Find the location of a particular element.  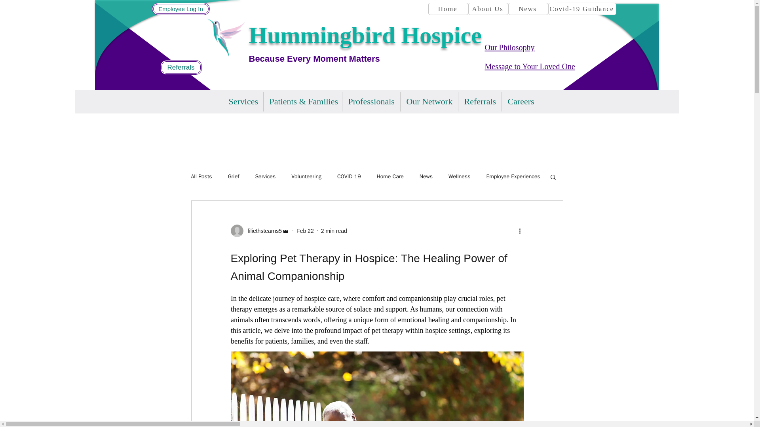

Our Network is located at coordinates (429, 101).